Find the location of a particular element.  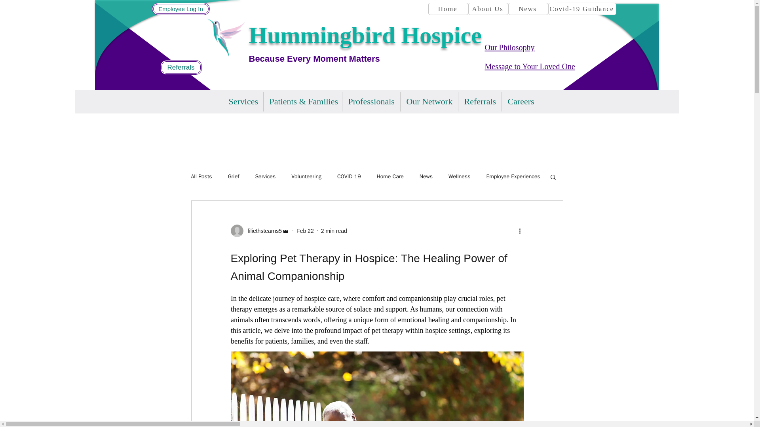

Our Network is located at coordinates (429, 101).